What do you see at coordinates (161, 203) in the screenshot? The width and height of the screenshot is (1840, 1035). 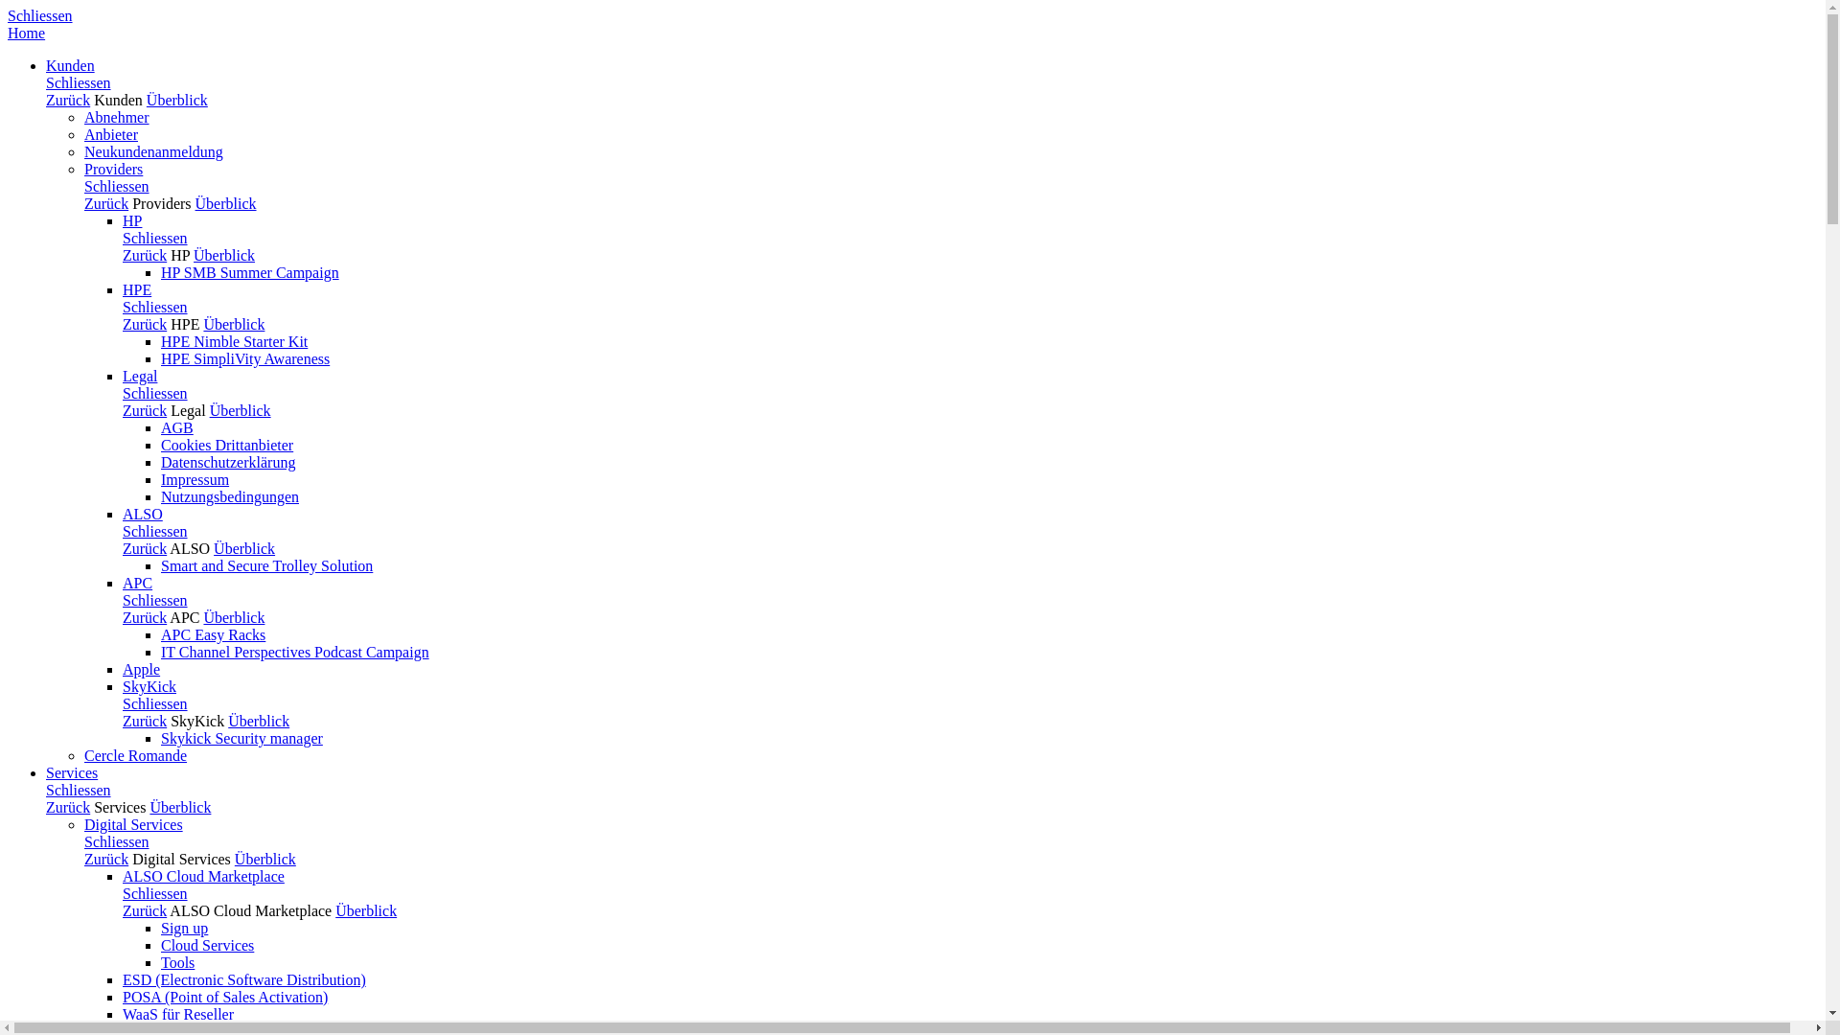 I see `Providers` at bounding box center [161, 203].